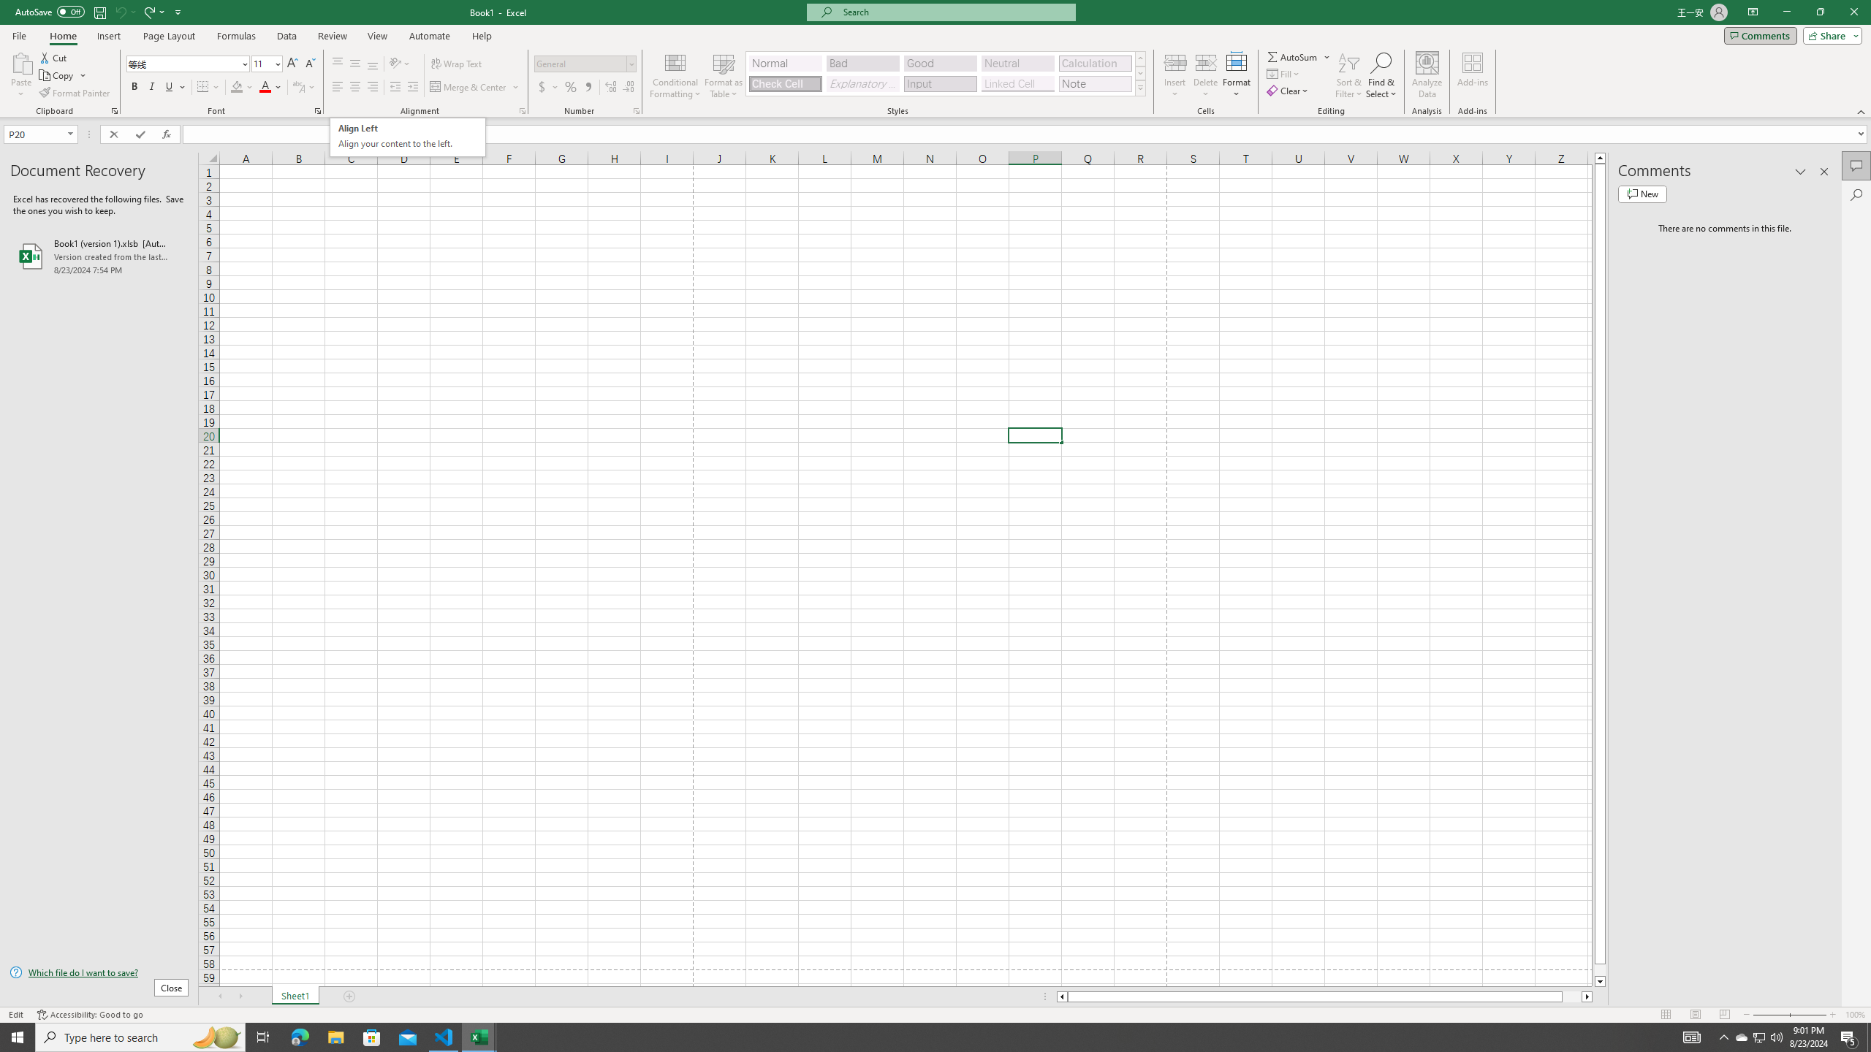  I want to click on Format Cell Font, so click(317, 111).